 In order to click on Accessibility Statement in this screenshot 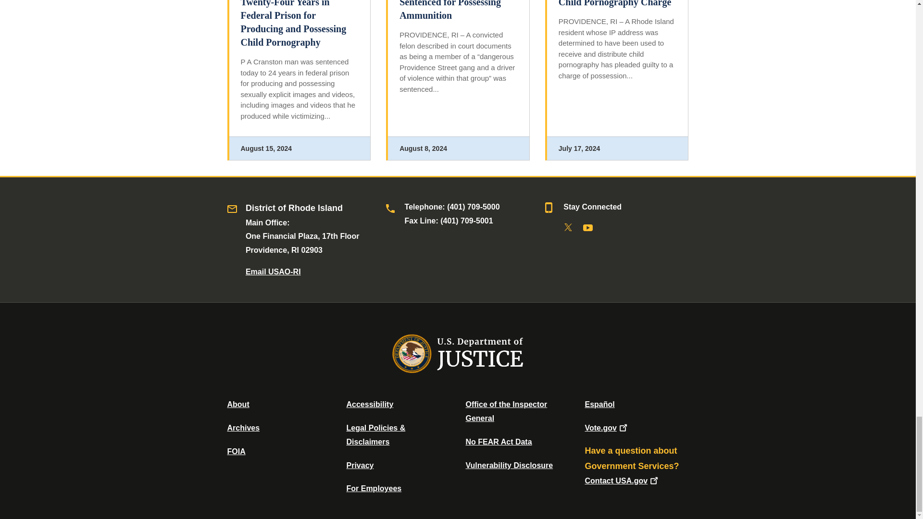, I will do `click(369, 404)`.